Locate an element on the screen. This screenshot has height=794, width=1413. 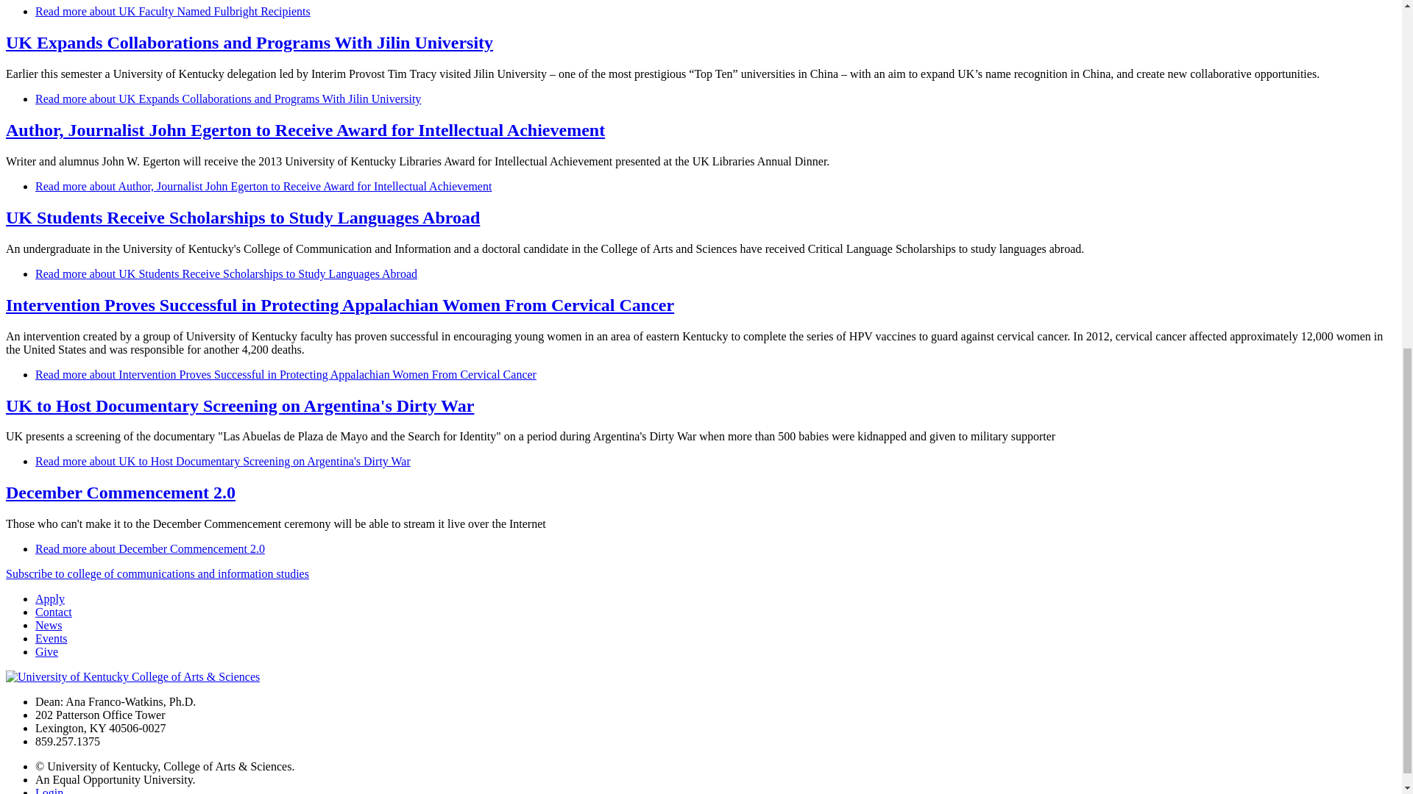
UK Students Receive Scholarships to Study Languages Abroad is located at coordinates (243, 217).